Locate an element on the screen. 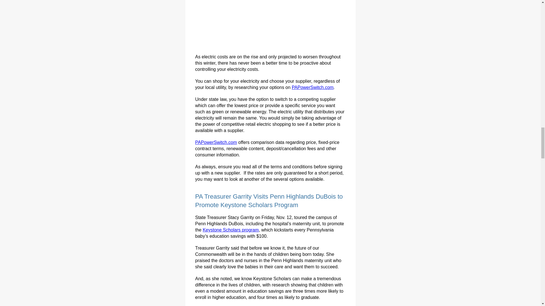  Keystone Scholars program is located at coordinates (230, 230).